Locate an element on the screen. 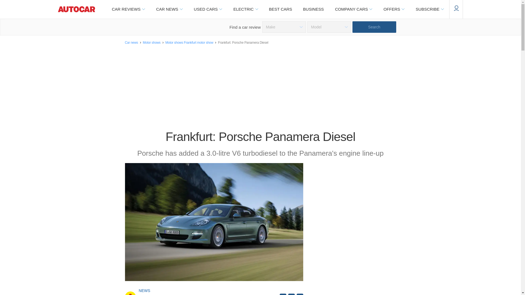  COMPANY CARS is located at coordinates (353, 9).